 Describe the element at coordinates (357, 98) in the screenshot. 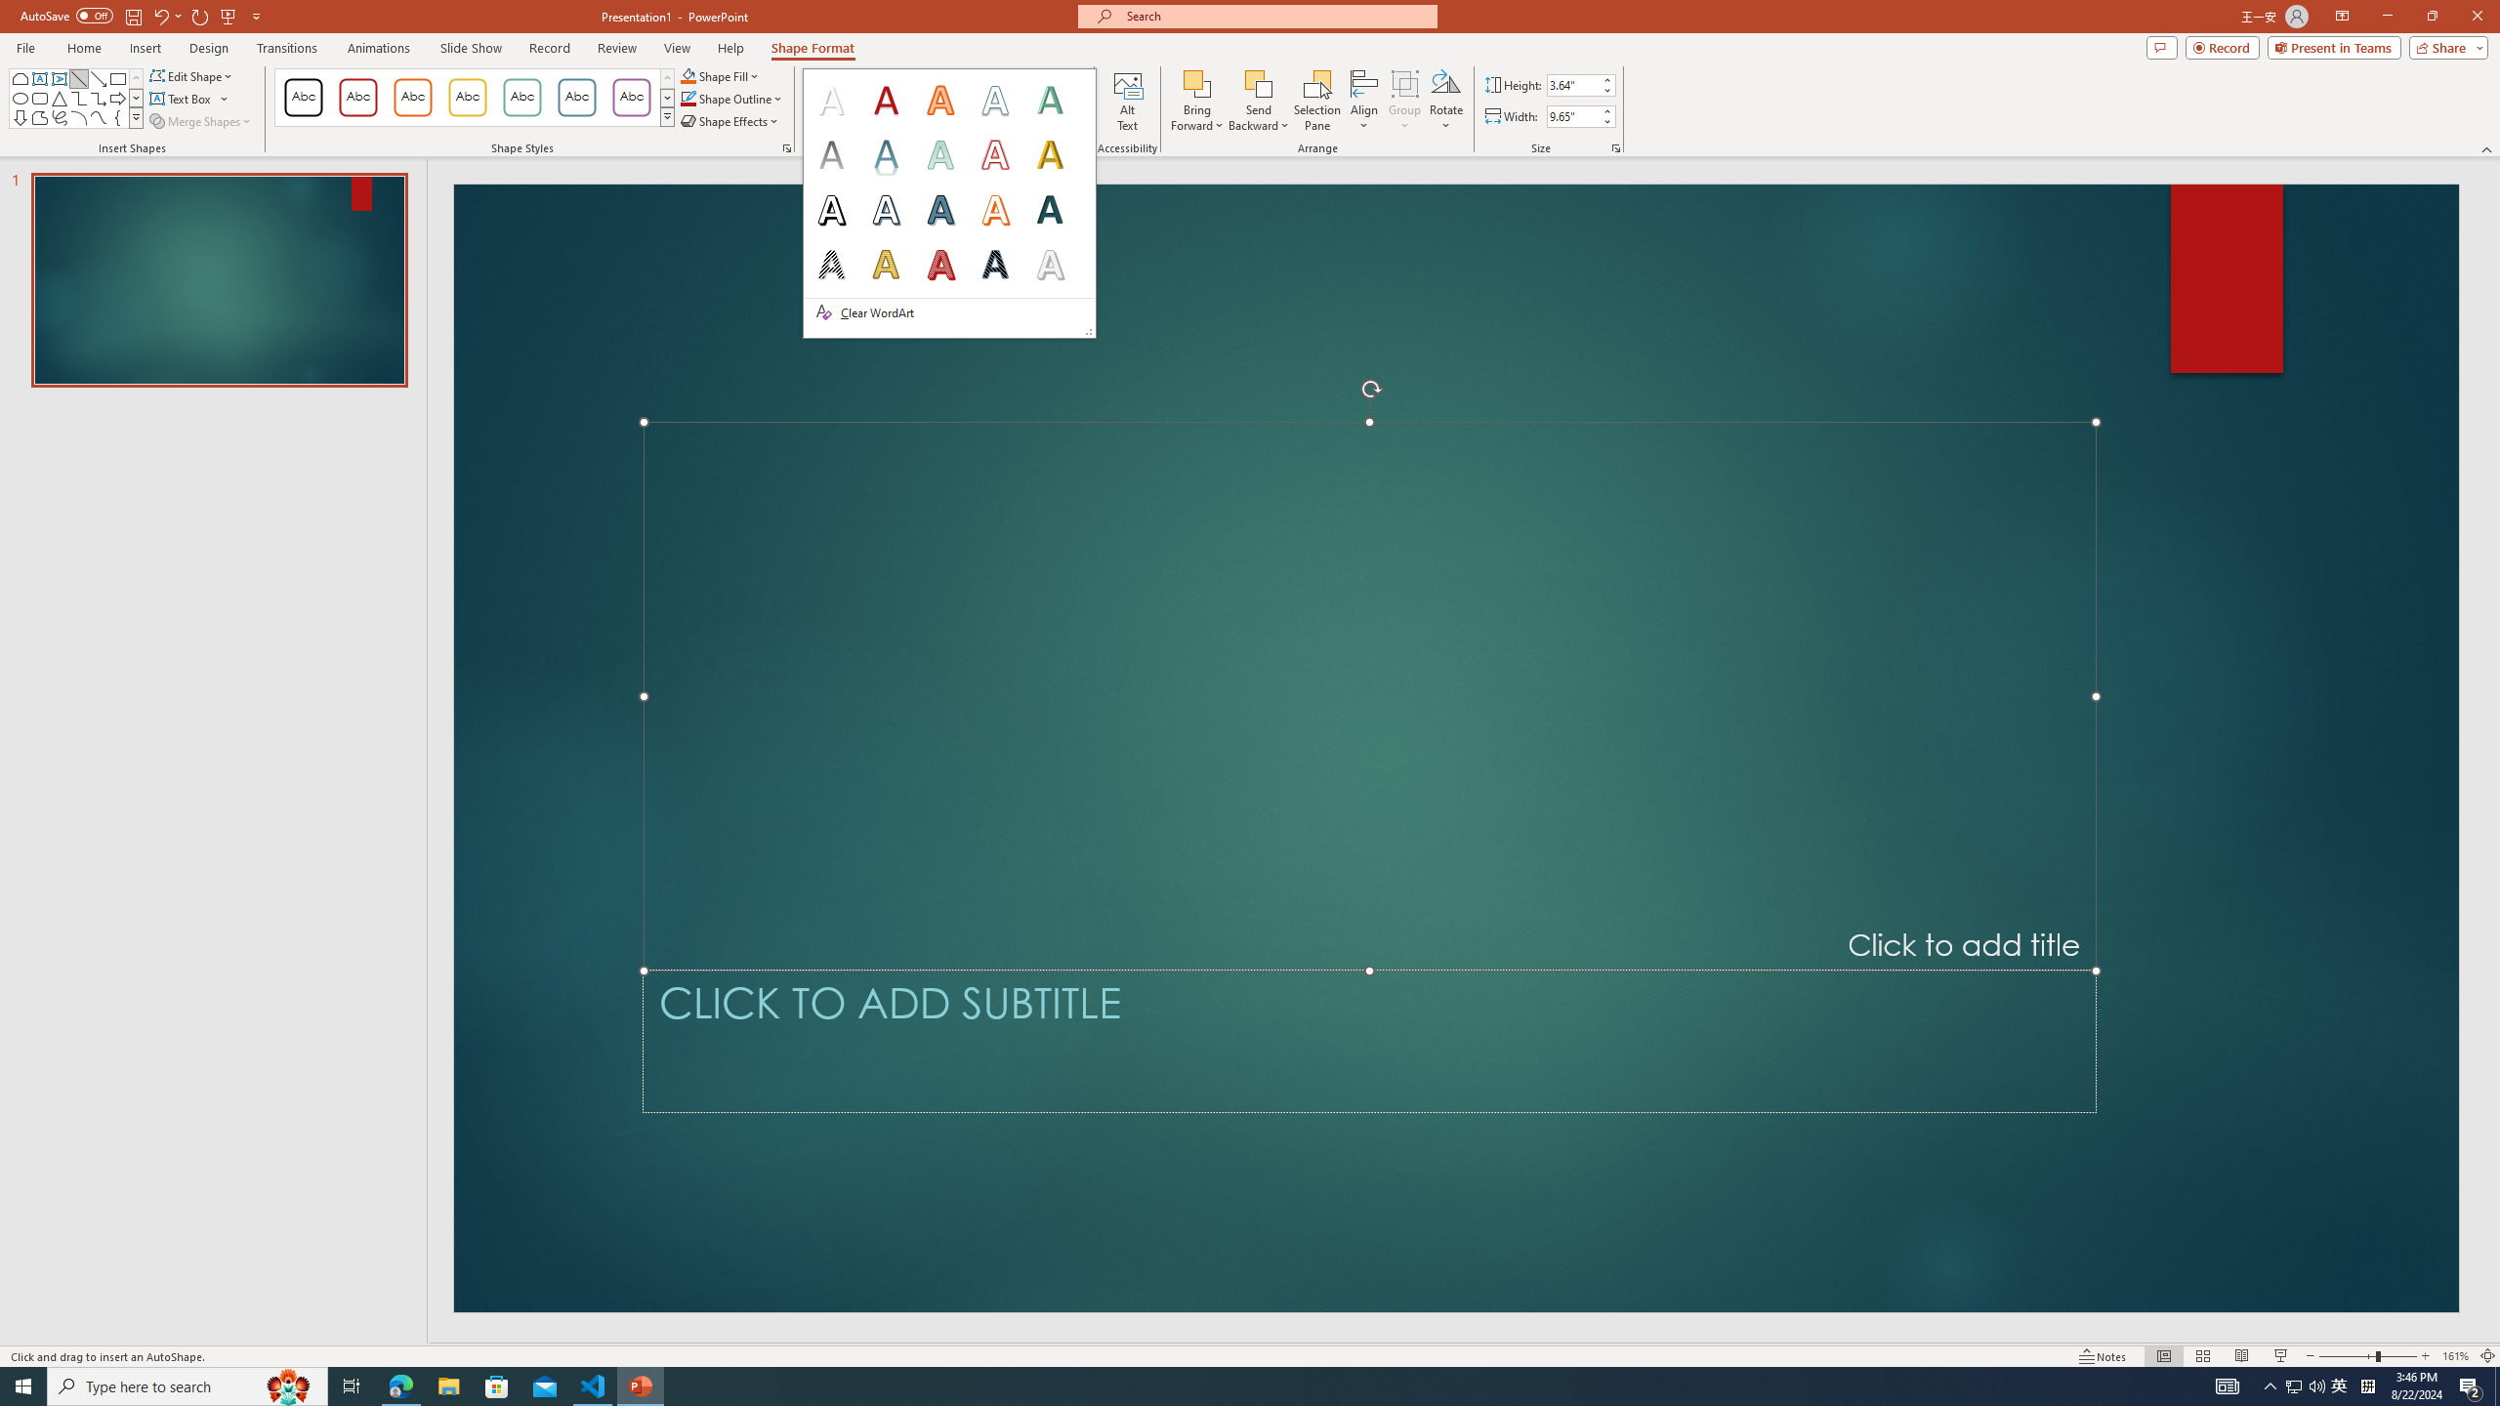

I see `Colored Outline - Dark Red, Accent 1` at that location.